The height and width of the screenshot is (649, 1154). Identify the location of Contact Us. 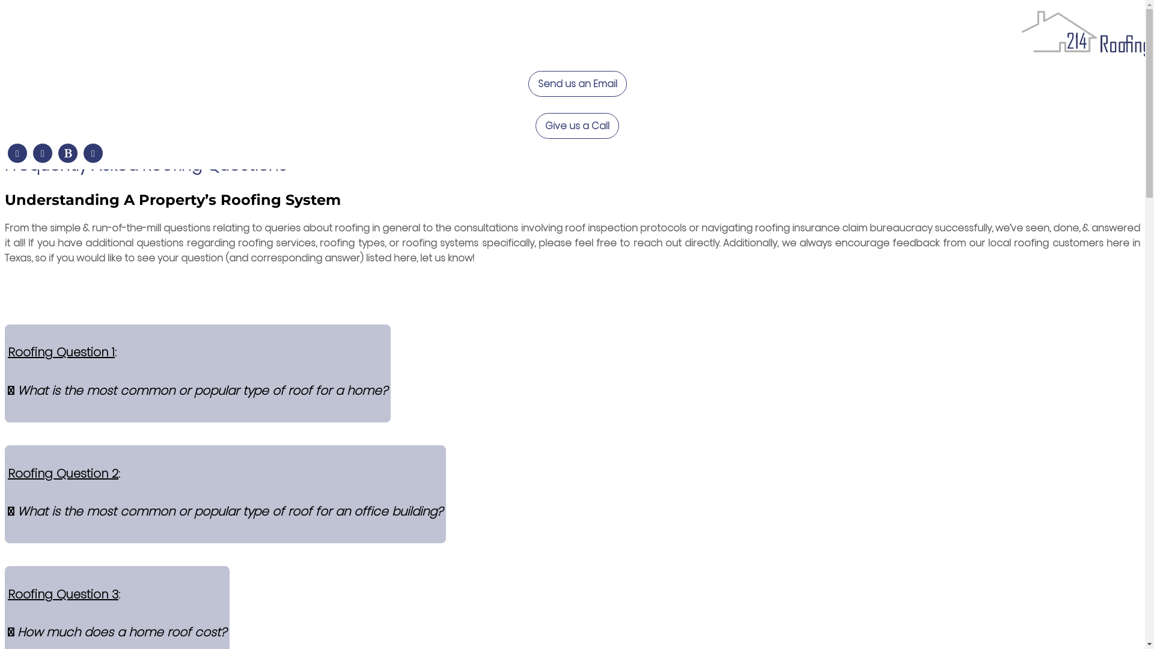
(822, 79).